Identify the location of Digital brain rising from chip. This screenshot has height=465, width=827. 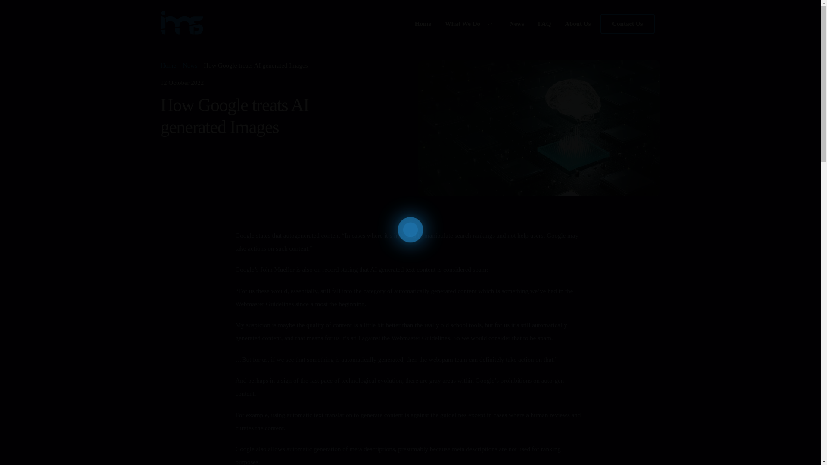
(190, 65).